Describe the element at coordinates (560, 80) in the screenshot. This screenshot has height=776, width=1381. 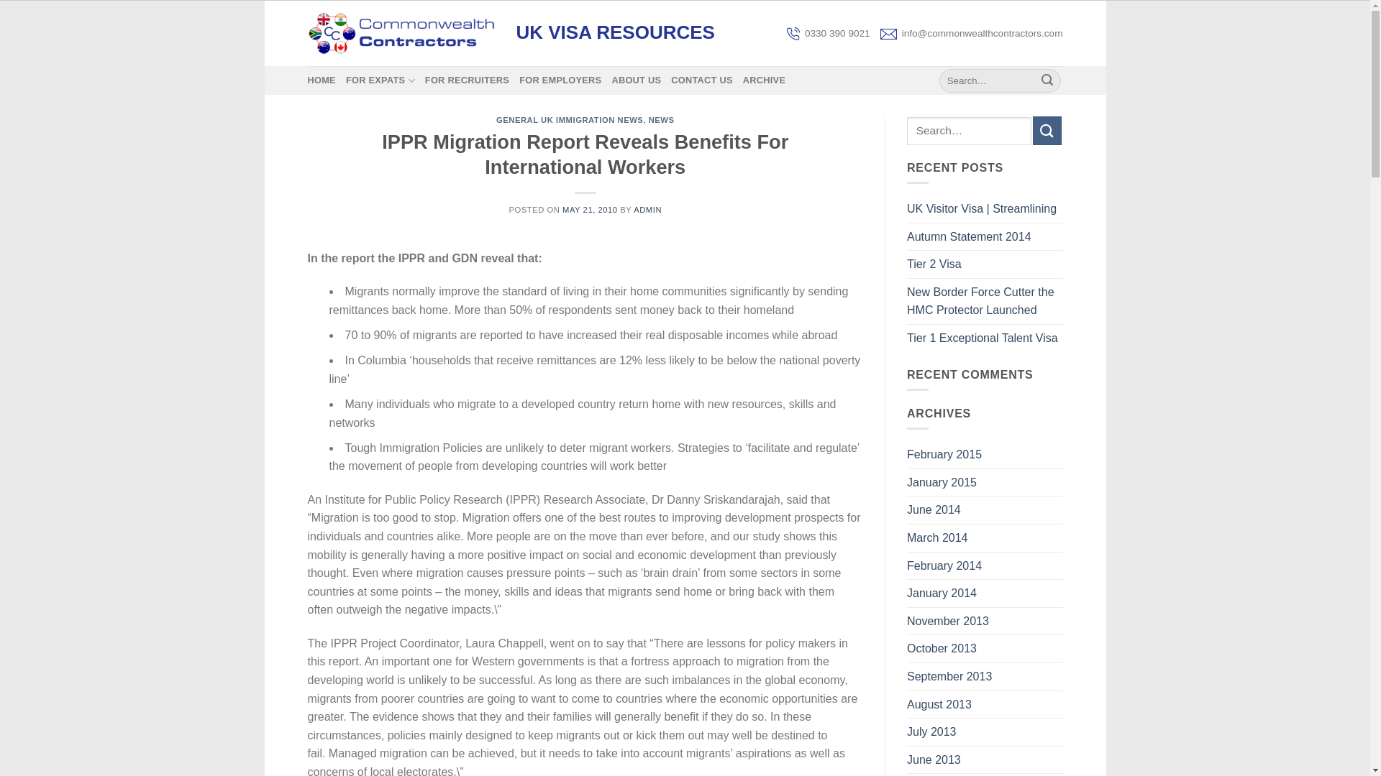
I see `FOR EMPLOYERS` at that location.